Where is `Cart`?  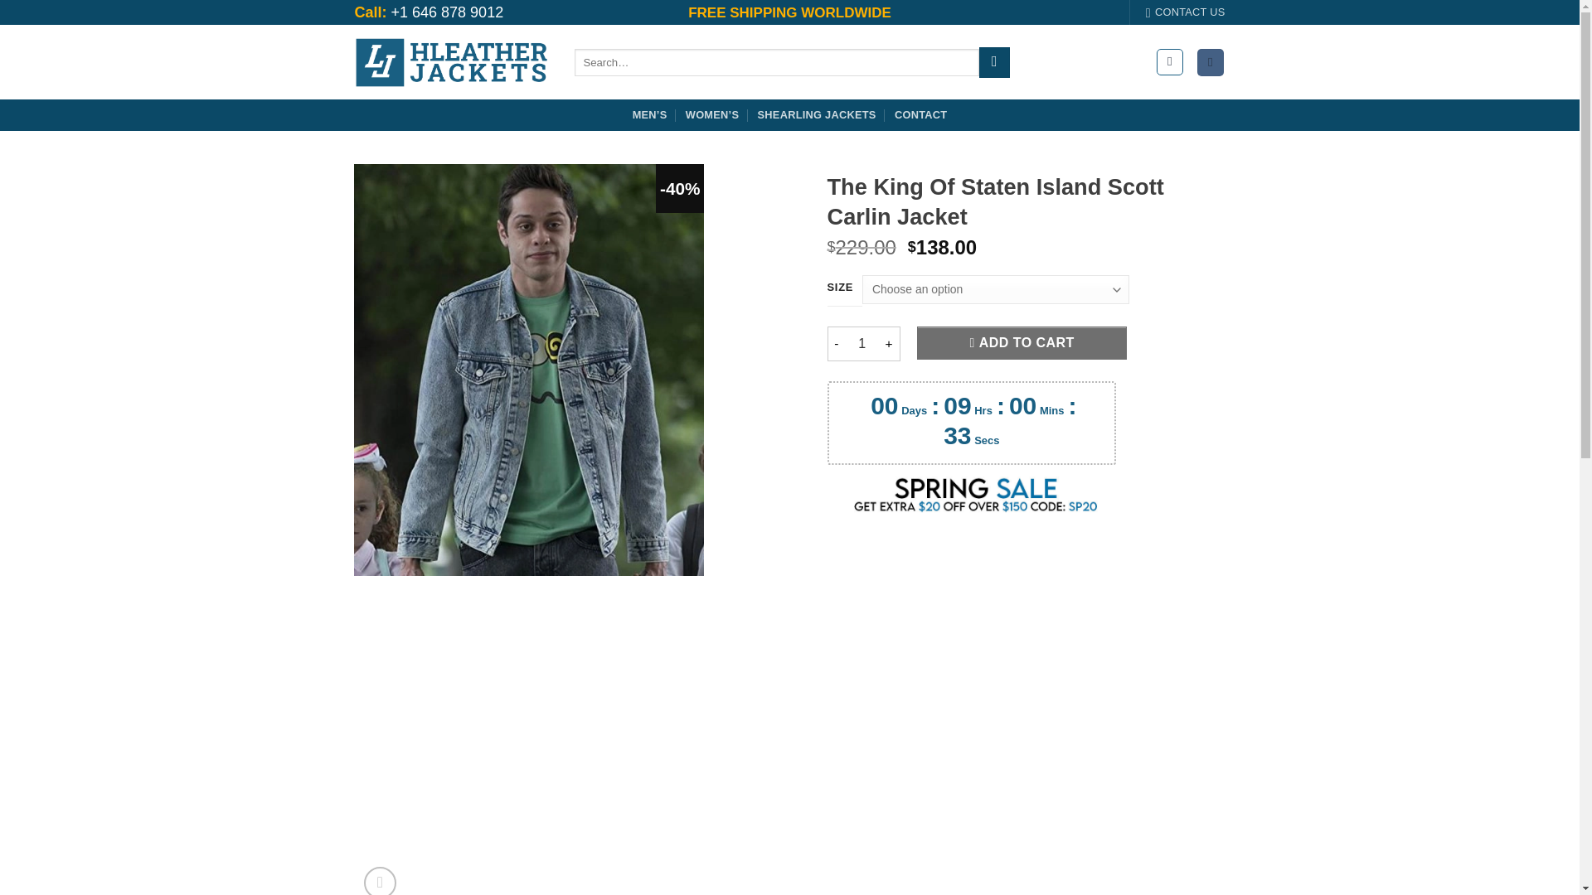
Cart is located at coordinates (1211, 62).